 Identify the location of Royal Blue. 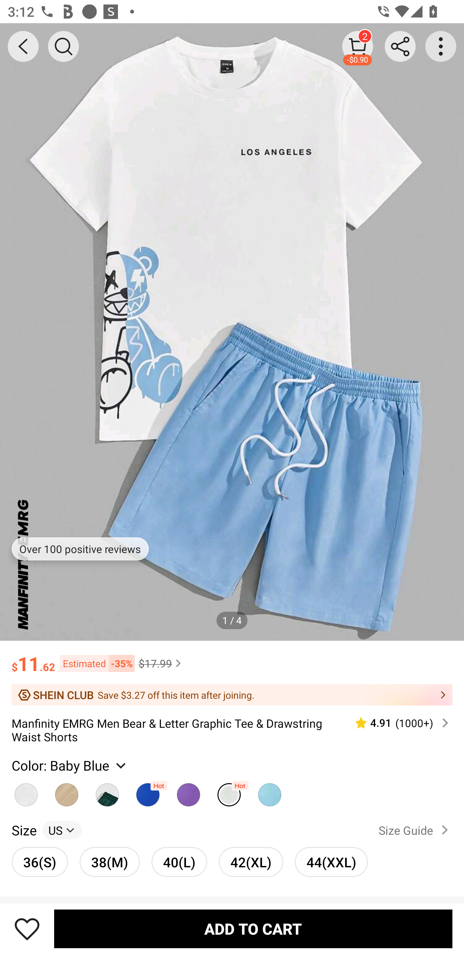
(148, 792).